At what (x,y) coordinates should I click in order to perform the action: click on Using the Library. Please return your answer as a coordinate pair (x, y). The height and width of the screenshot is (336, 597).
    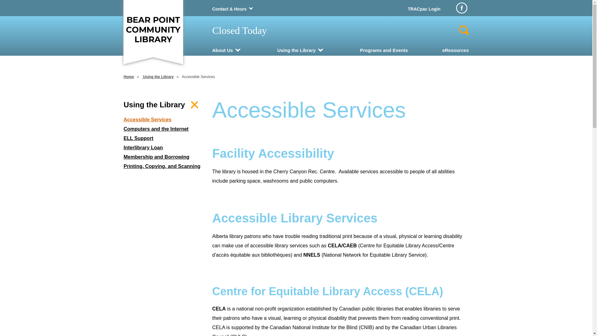
    Looking at the image, I should click on (158, 77).